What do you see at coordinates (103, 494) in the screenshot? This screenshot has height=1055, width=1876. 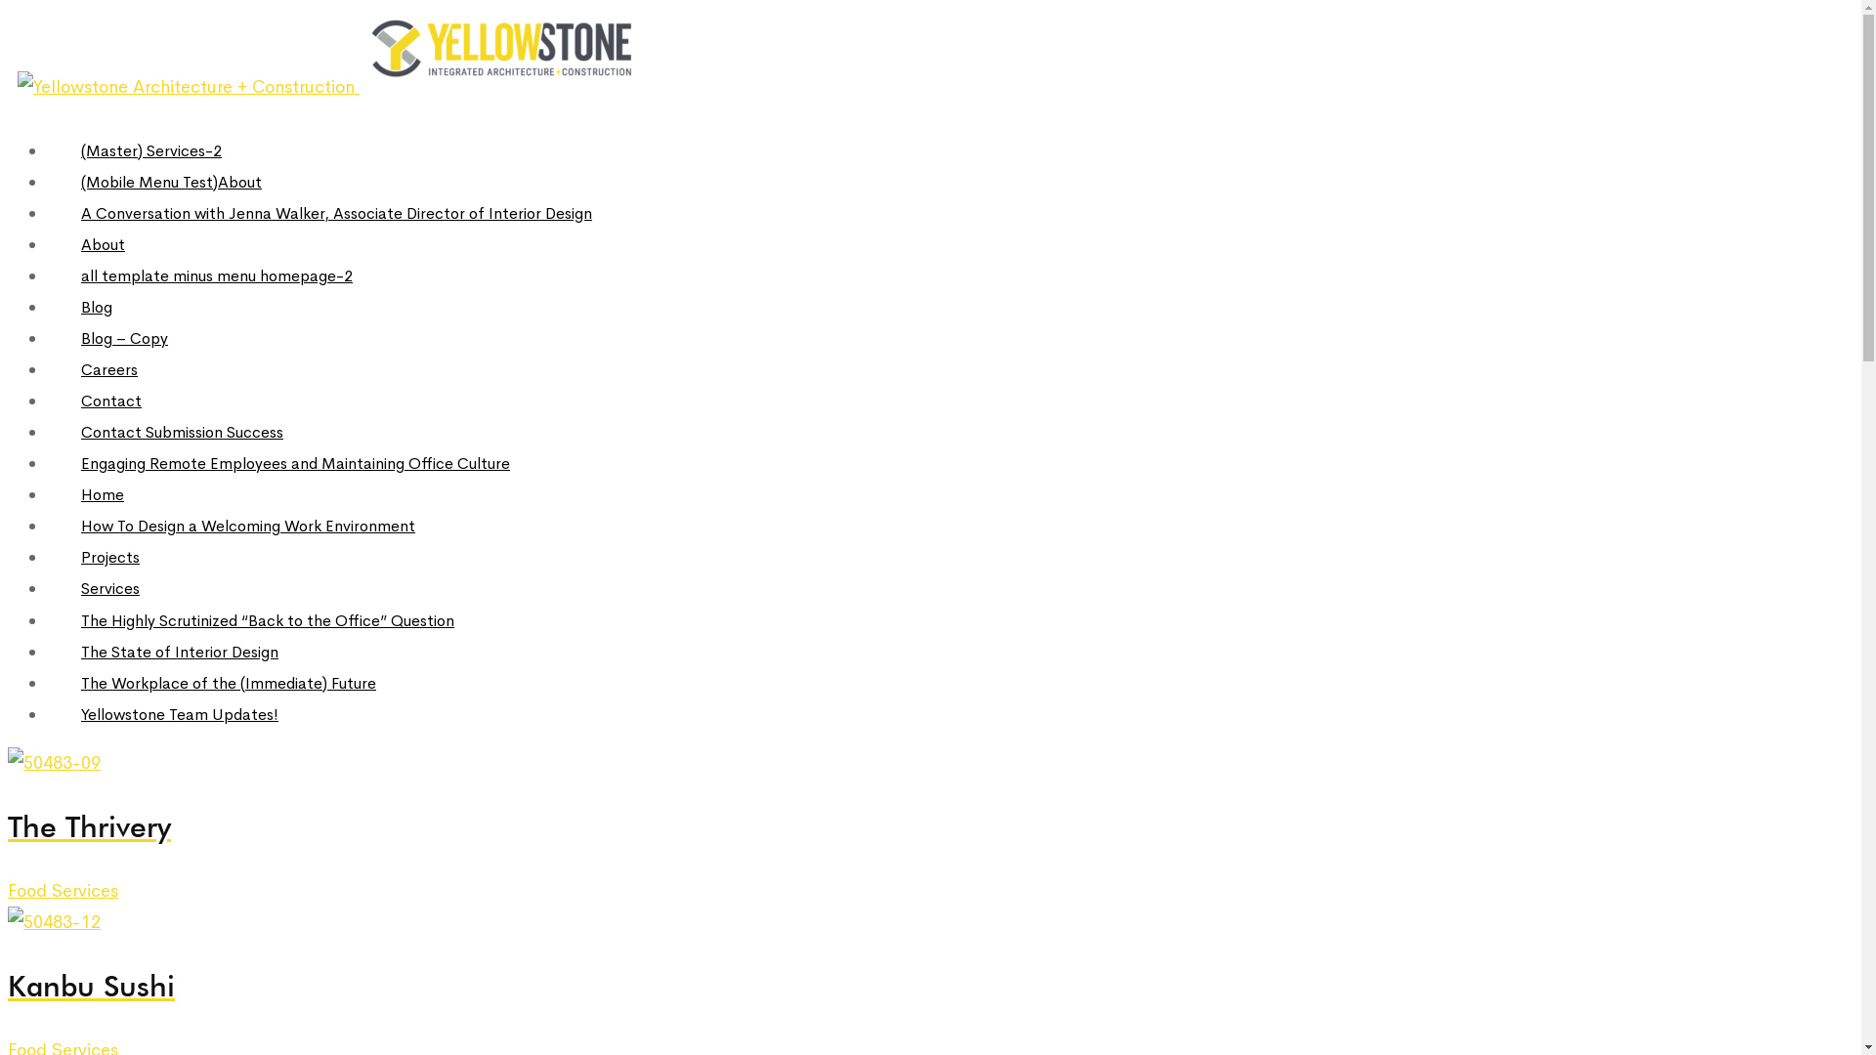 I see `Home` at bounding box center [103, 494].